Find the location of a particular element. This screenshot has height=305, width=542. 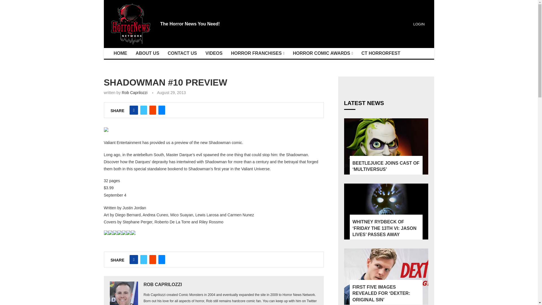

HORROR FRANCHISES is located at coordinates (257, 53).